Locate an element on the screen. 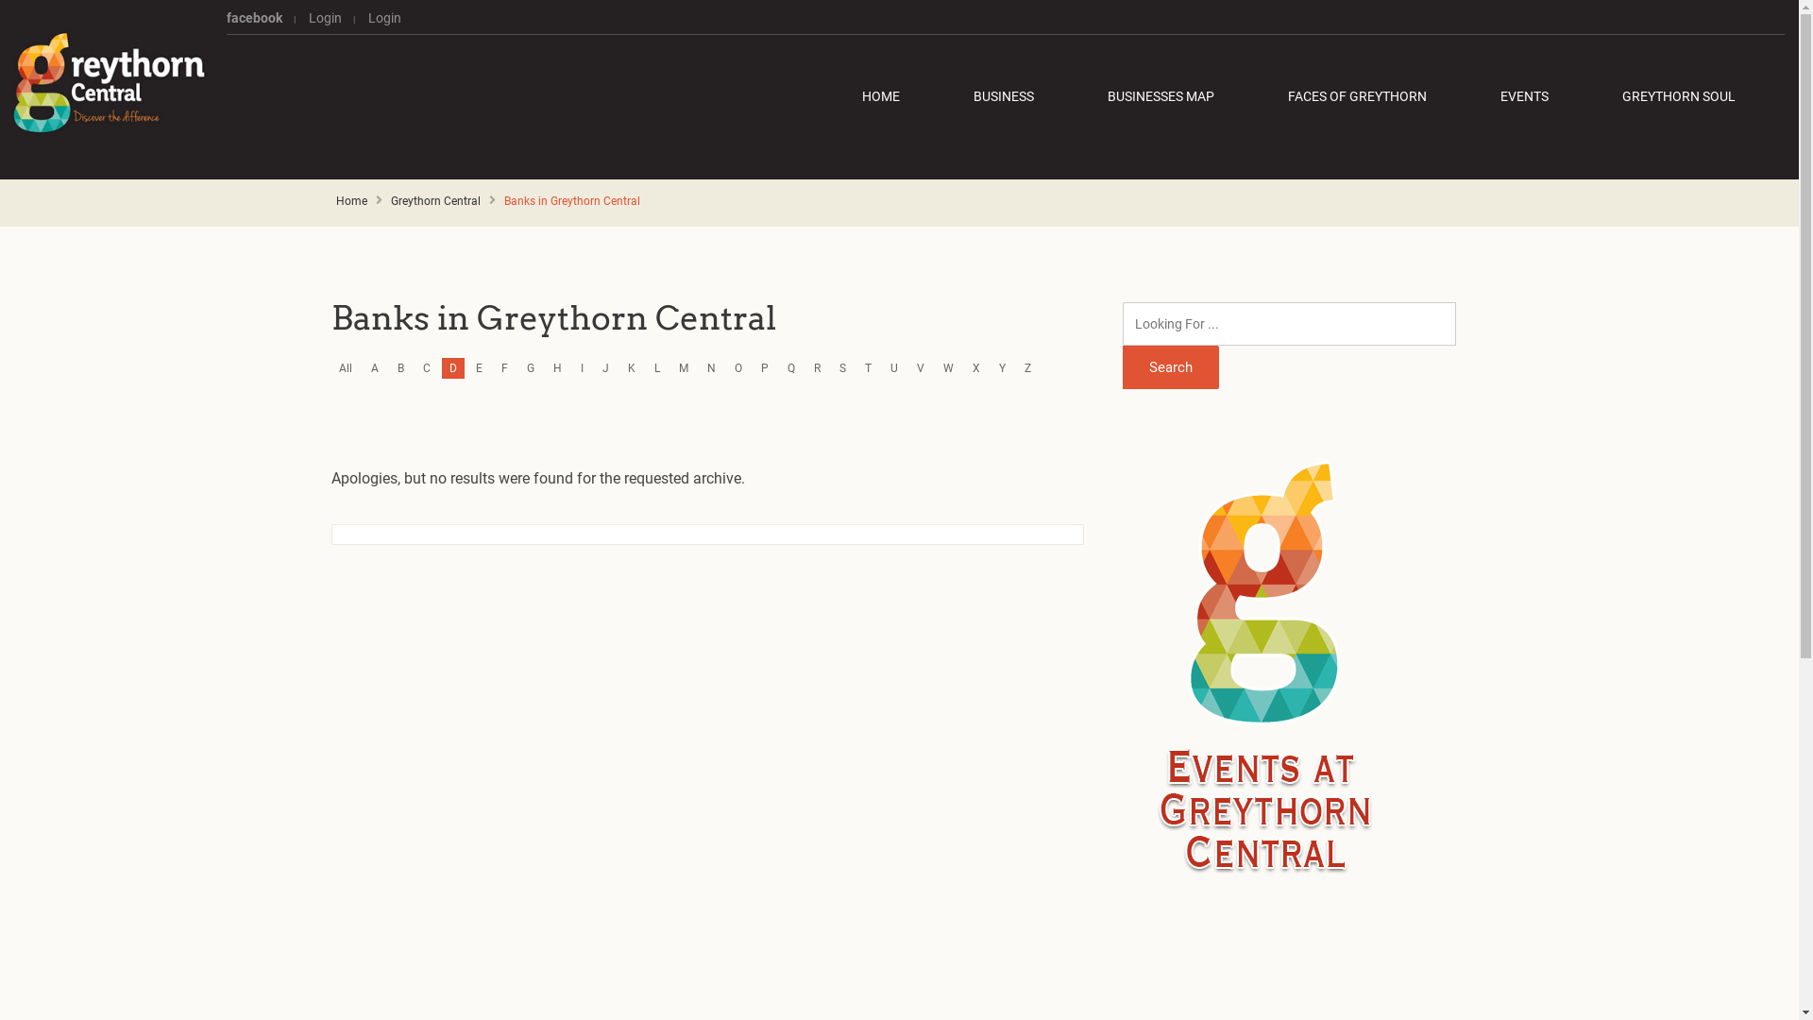 This screenshot has height=1020, width=1813. GREYTHORN SOUL is located at coordinates (1679, 96).